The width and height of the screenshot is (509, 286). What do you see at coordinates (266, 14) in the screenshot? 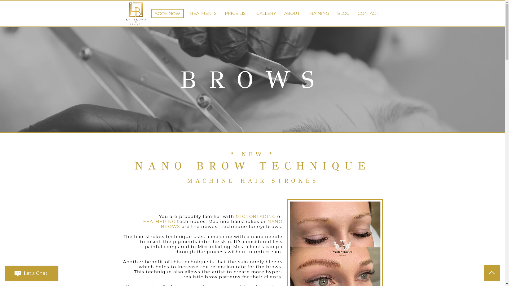
I see `GALLERY` at bounding box center [266, 14].